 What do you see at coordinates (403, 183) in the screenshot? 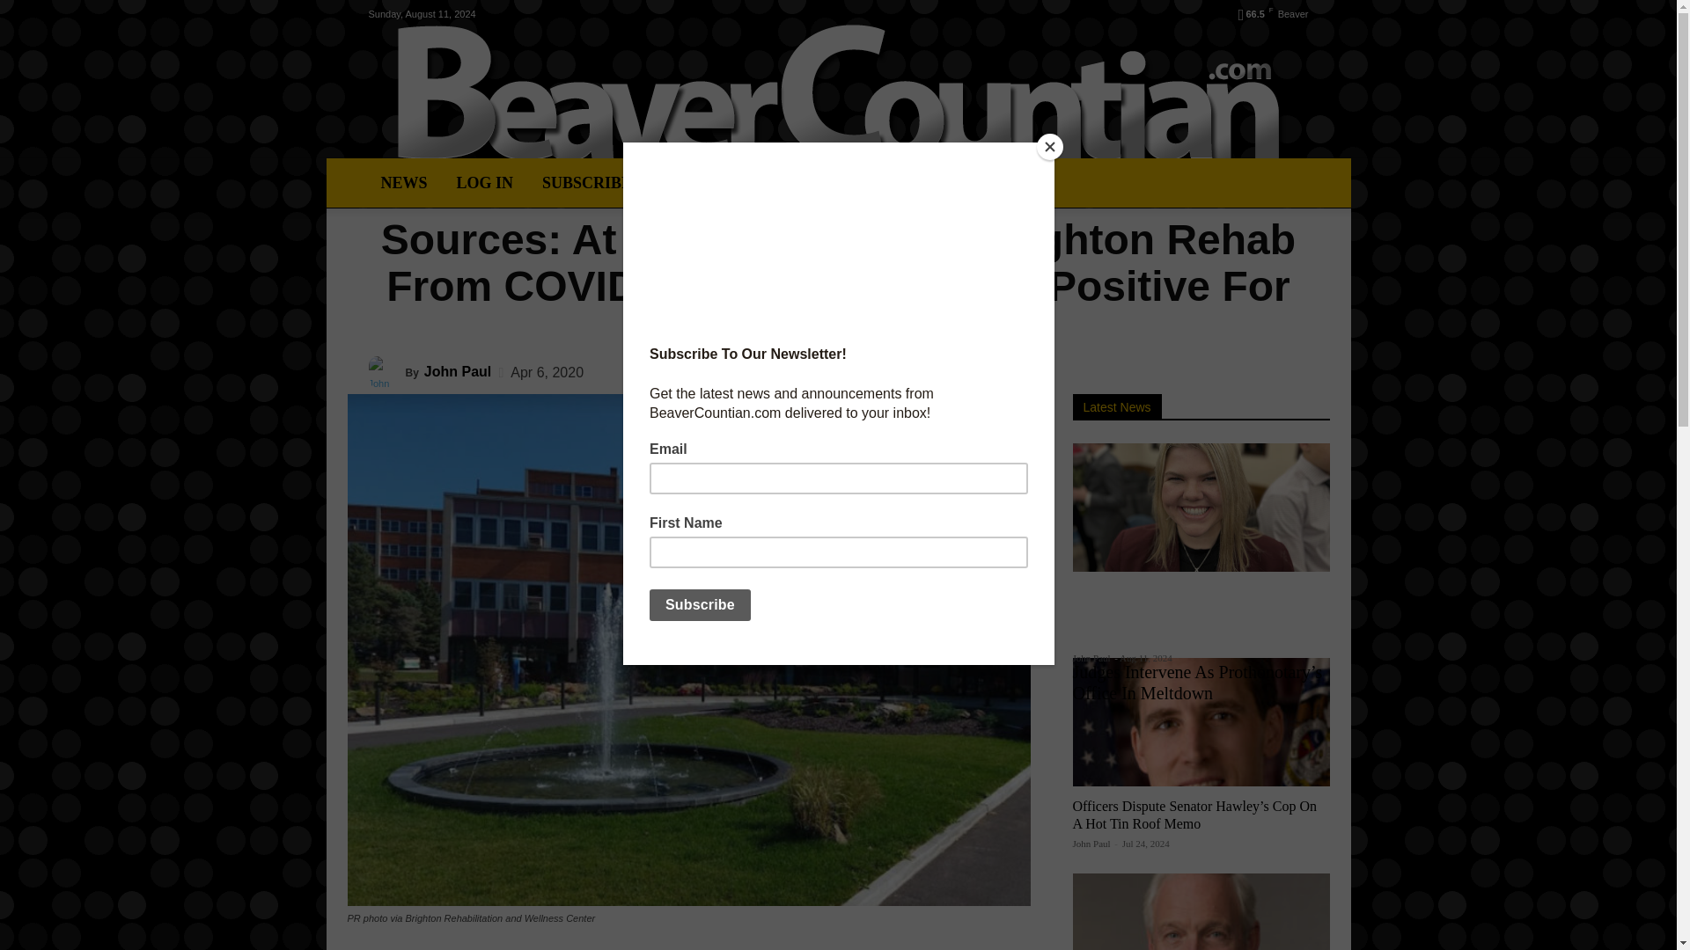
I see `NEWS` at bounding box center [403, 183].